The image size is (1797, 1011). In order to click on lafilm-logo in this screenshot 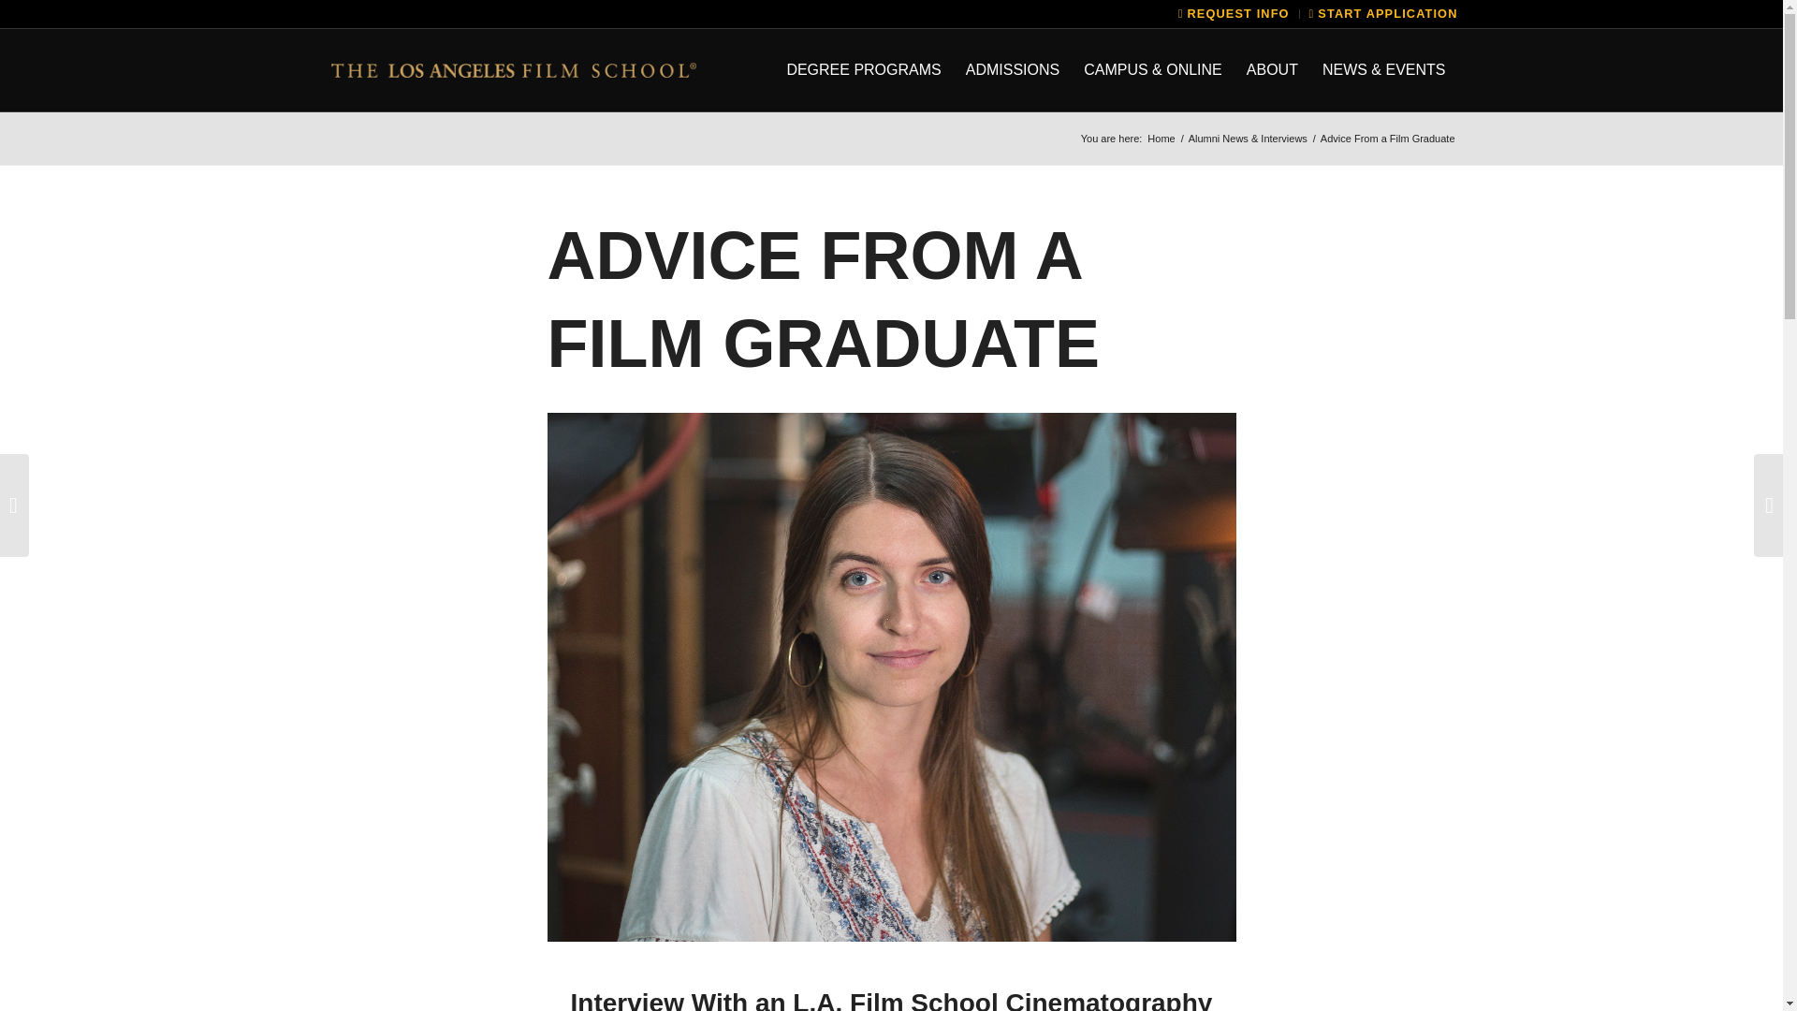, I will do `click(511, 69)`.